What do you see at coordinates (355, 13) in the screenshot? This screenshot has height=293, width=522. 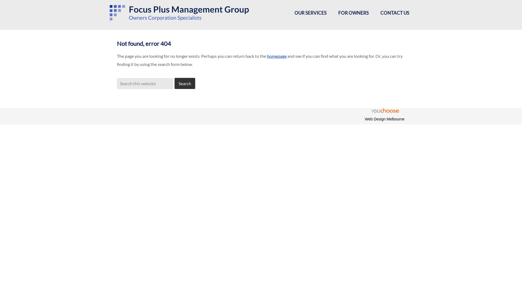 I see `FOR OWNERS` at bounding box center [355, 13].